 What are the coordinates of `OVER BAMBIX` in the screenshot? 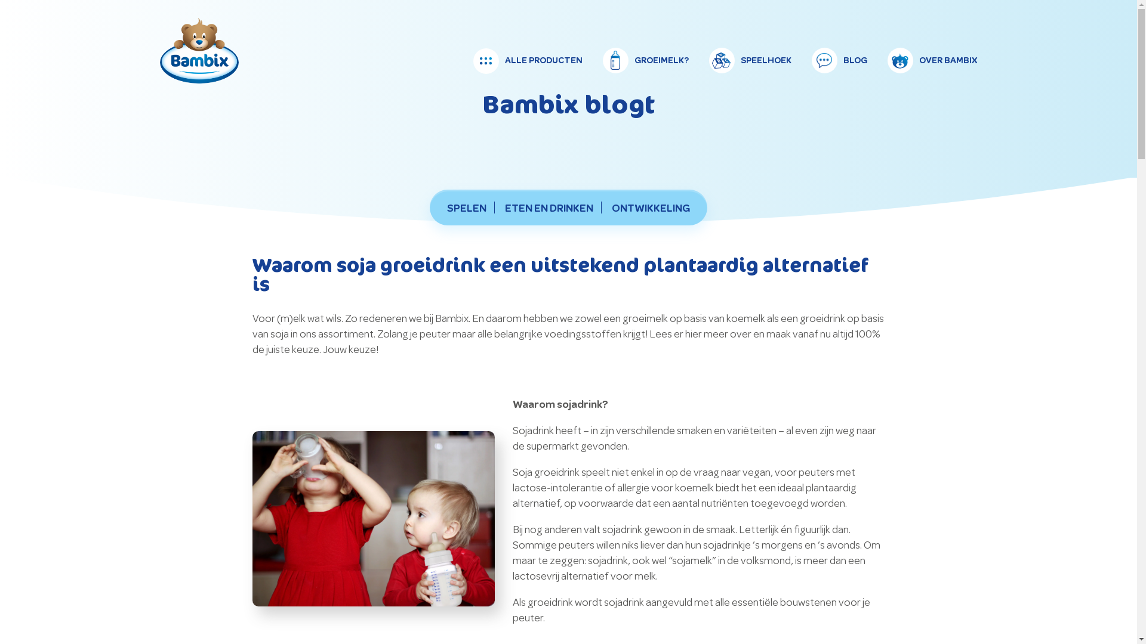 It's located at (932, 61).